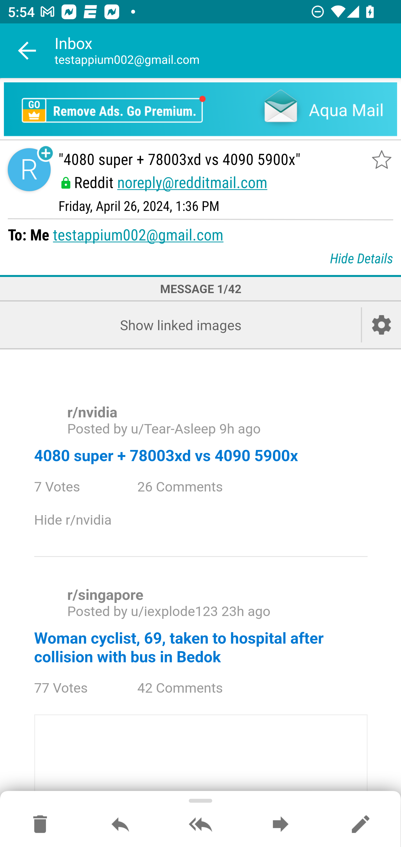 The height and width of the screenshot is (847, 401). Describe the element at coordinates (27, 51) in the screenshot. I see `Navigate up` at that location.